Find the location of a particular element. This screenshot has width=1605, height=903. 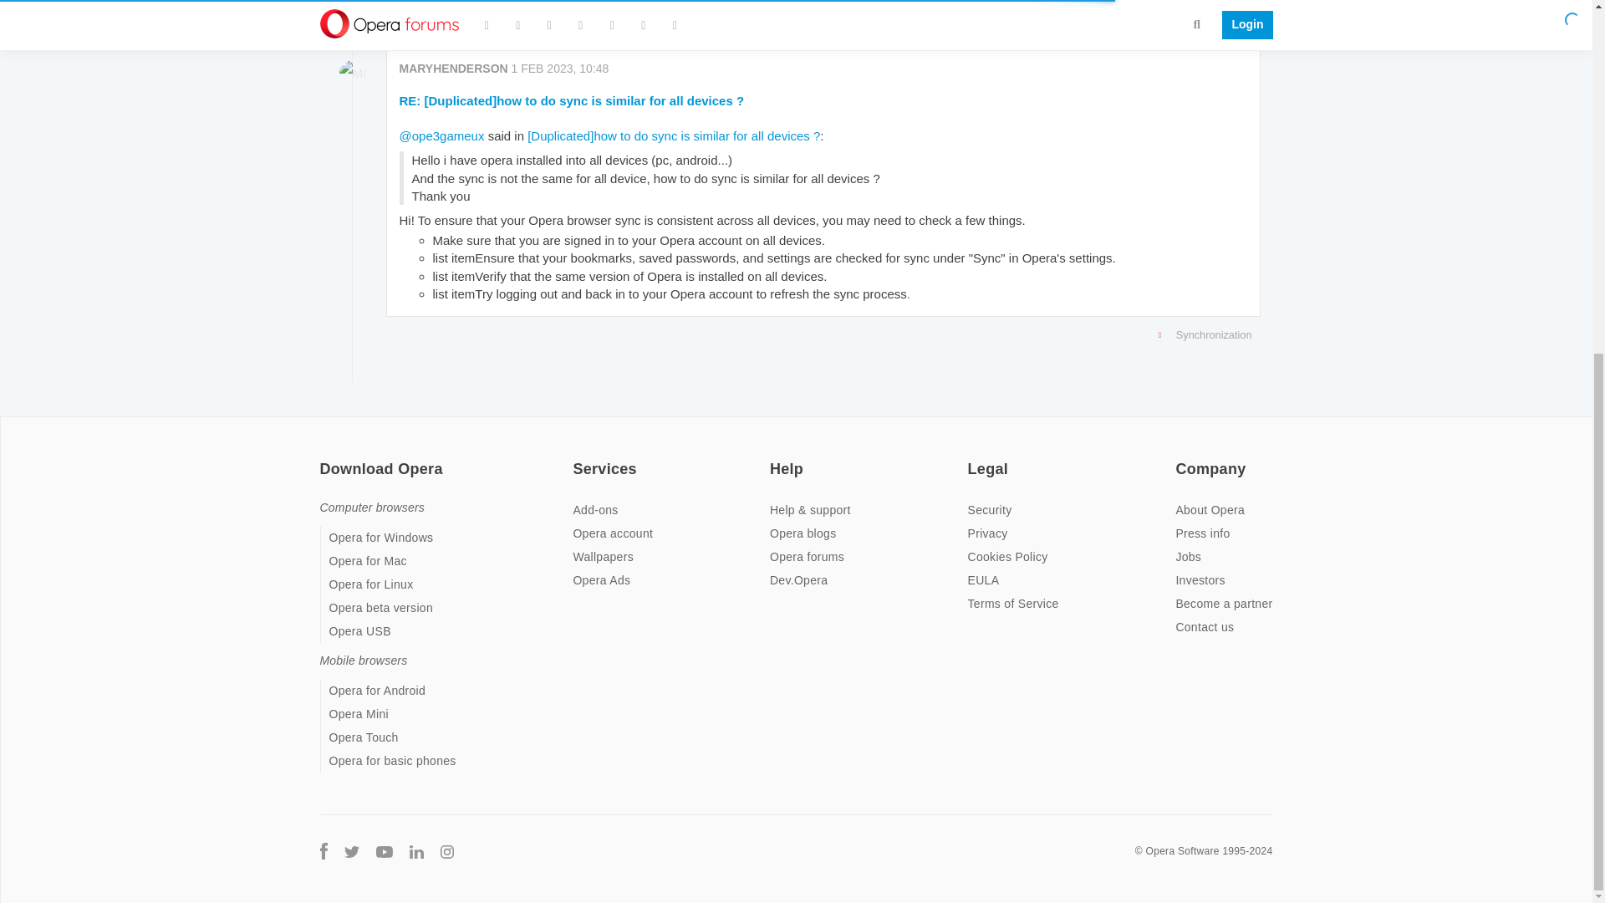

on is located at coordinates (324, 458).